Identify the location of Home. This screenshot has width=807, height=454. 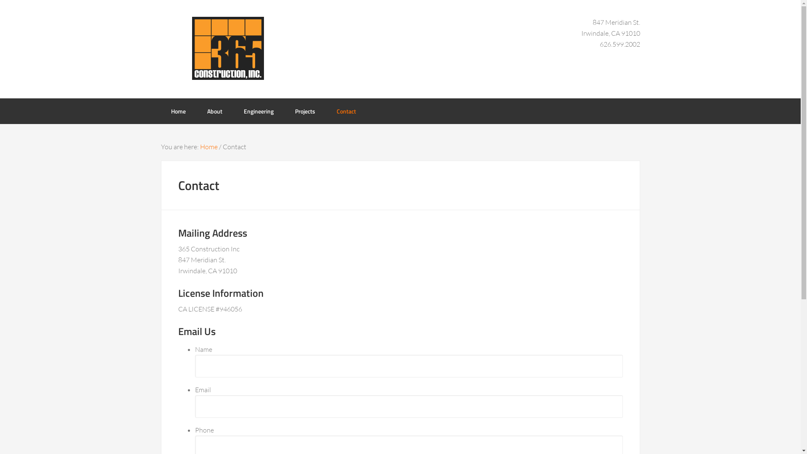
(178, 111).